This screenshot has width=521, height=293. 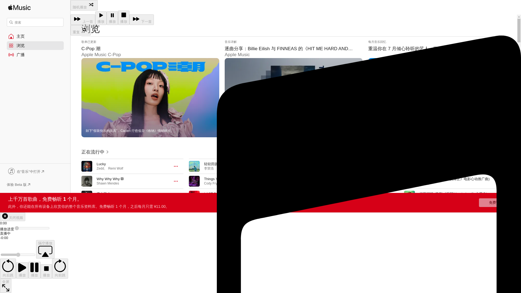 I want to click on Why Why Why, so click(x=108, y=179).